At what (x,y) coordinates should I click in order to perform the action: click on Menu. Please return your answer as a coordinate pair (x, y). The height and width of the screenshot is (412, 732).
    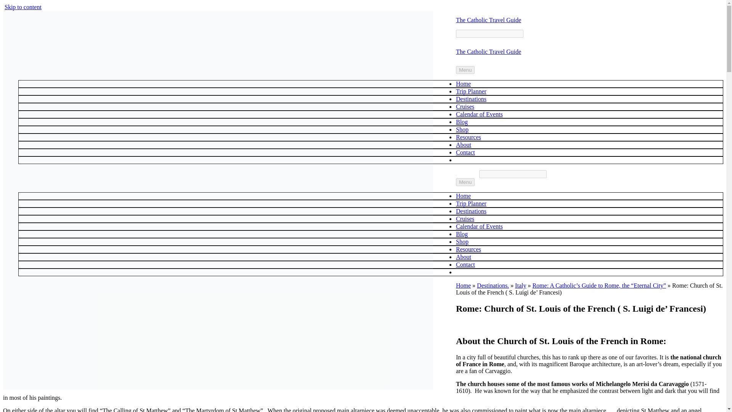
    Looking at the image, I should click on (465, 70).